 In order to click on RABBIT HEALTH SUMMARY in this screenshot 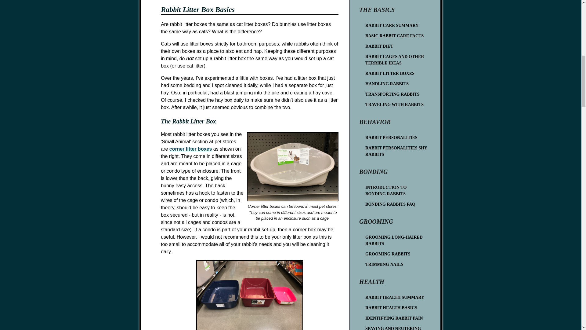, I will do `click(396, 296)`.